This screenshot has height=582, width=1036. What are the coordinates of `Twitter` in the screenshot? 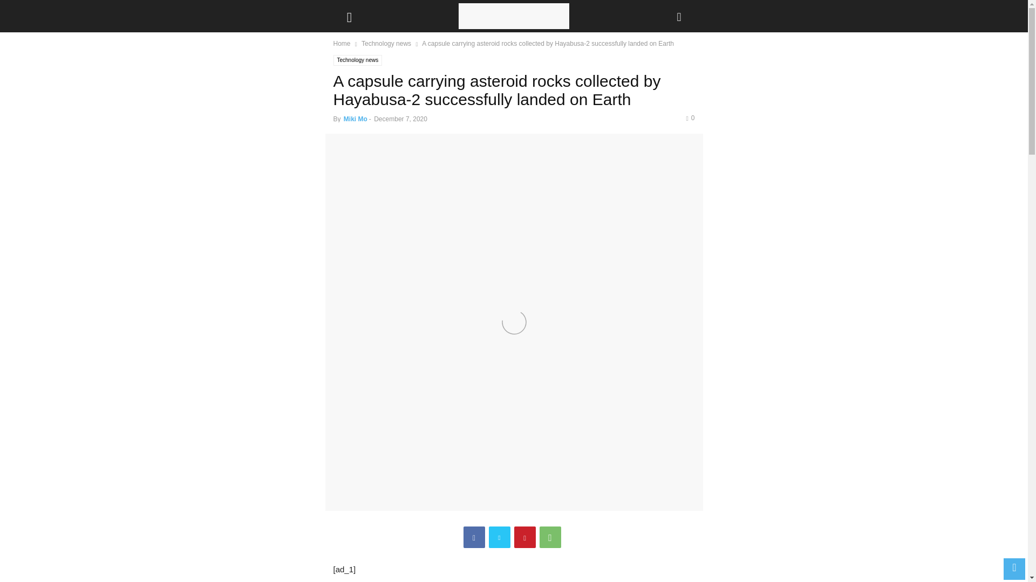 It's located at (500, 537).